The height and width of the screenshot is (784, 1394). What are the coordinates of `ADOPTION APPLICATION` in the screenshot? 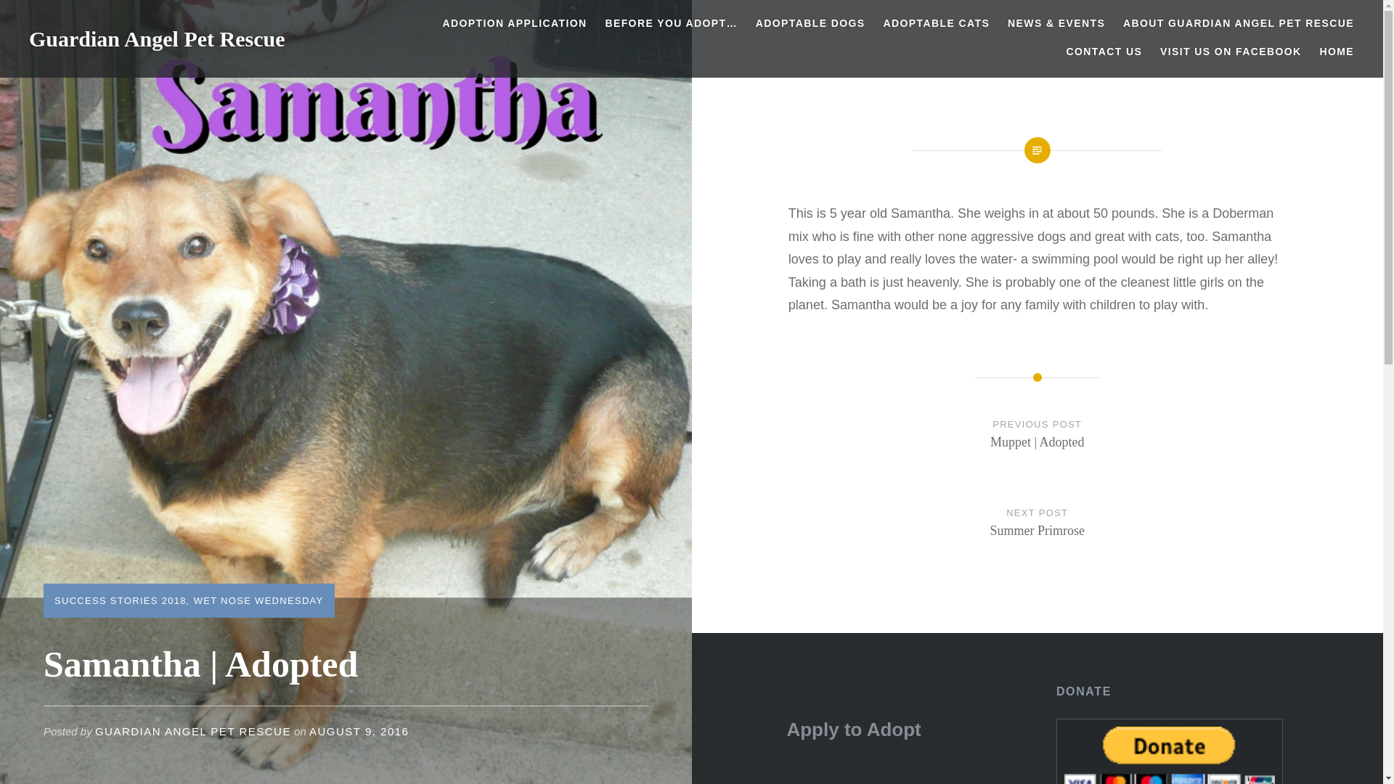 It's located at (514, 23).